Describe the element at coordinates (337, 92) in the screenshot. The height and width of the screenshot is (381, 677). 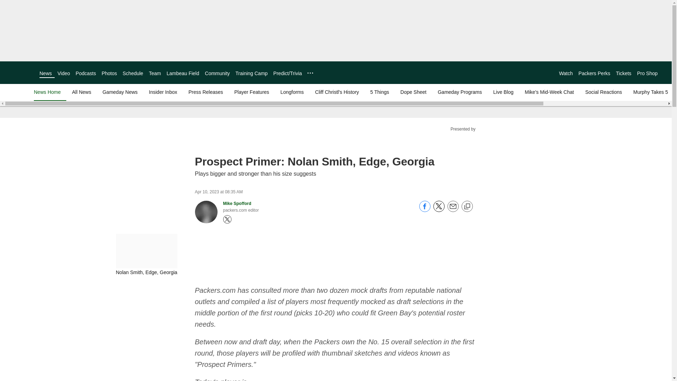
I see `Cliff Christl's History` at that location.